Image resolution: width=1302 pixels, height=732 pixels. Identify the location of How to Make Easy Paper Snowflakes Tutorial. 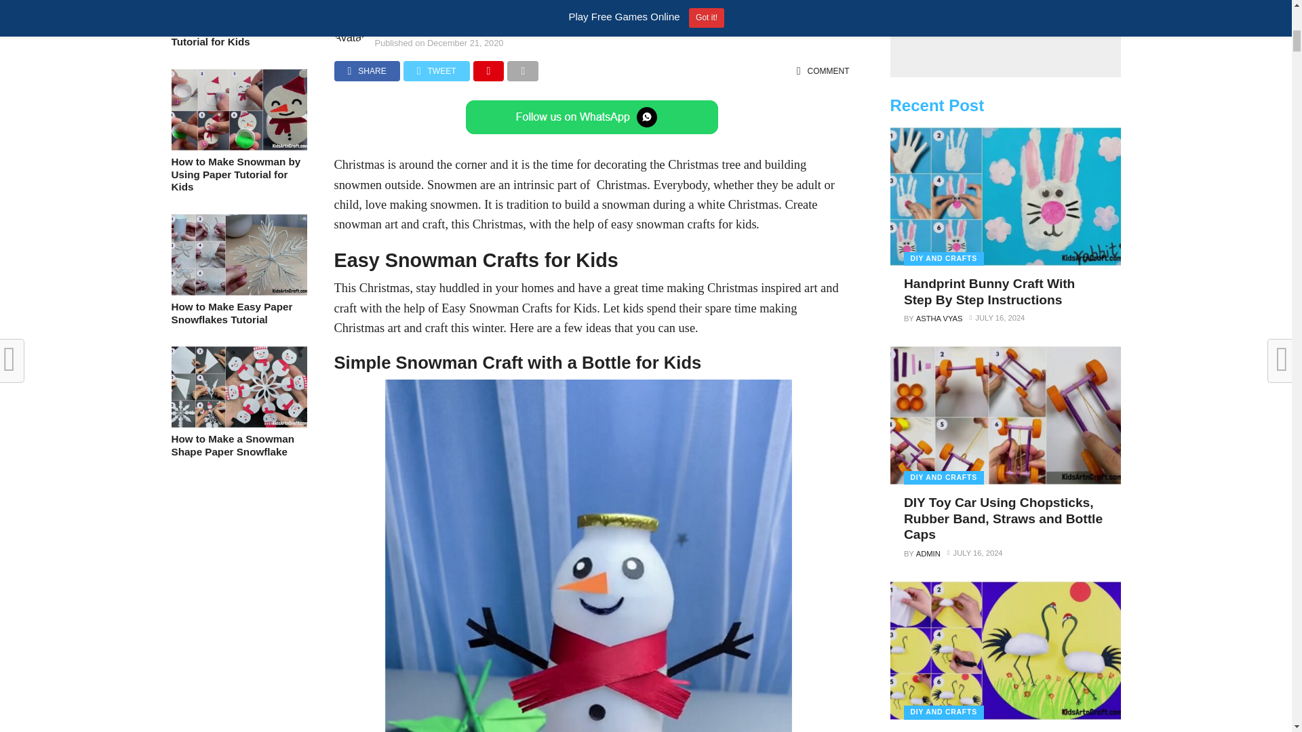
(238, 291).